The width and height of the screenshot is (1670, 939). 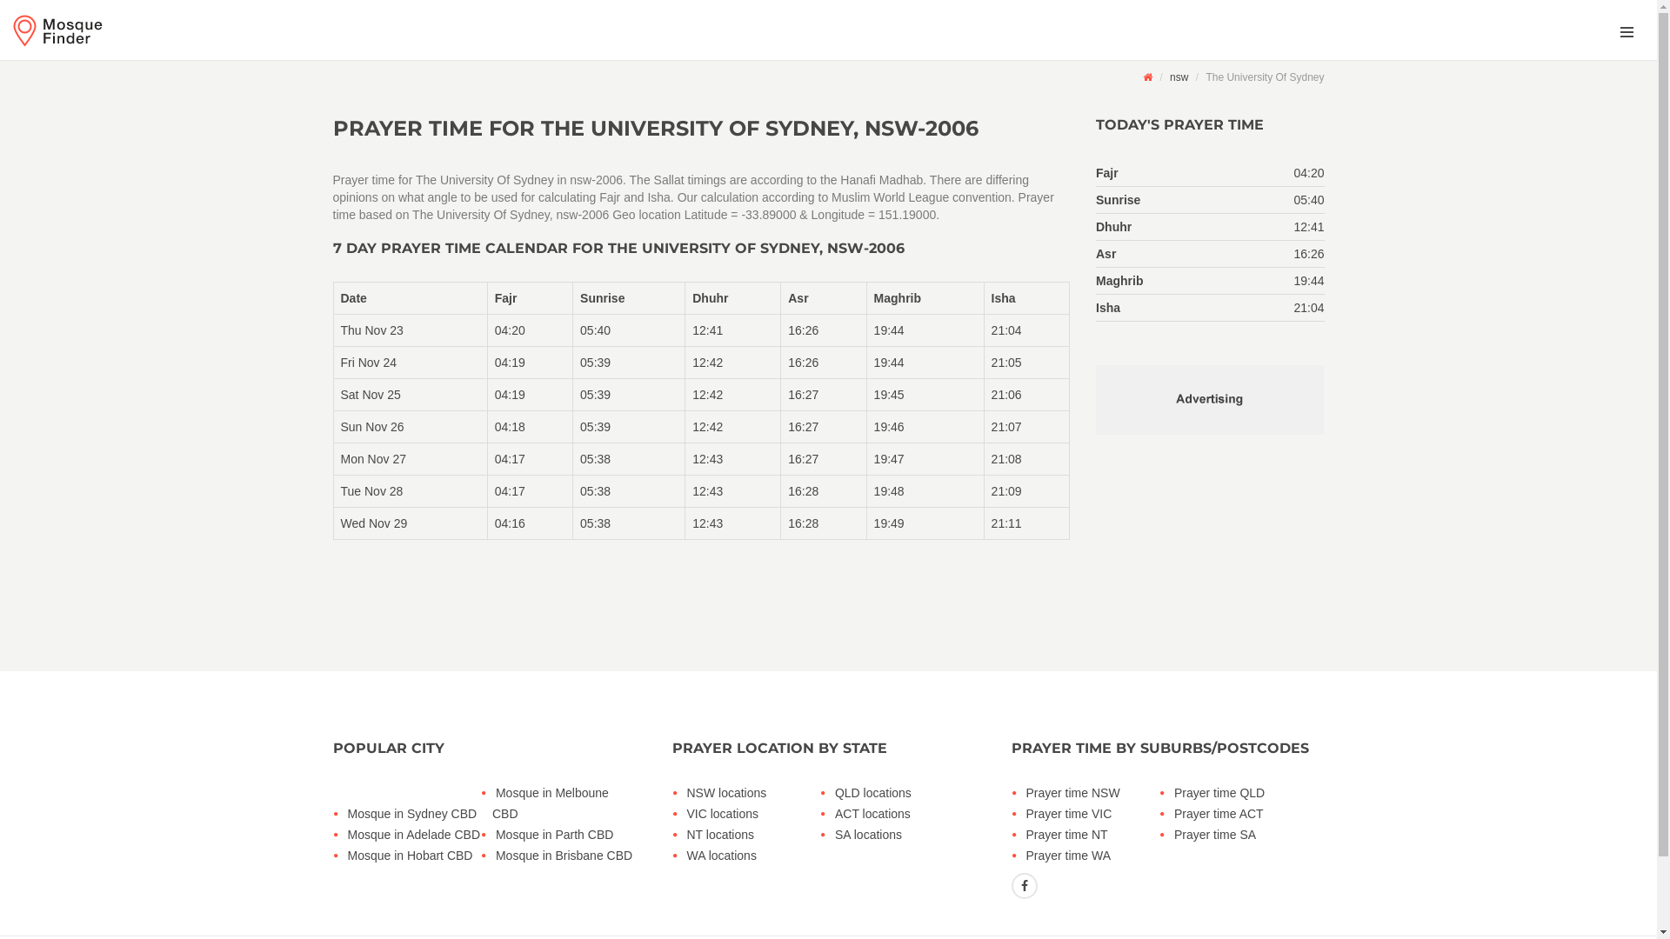 What do you see at coordinates (565, 835) in the screenshot?
I see `Mosque in Parth CBD` at bounding box center [565, 835].